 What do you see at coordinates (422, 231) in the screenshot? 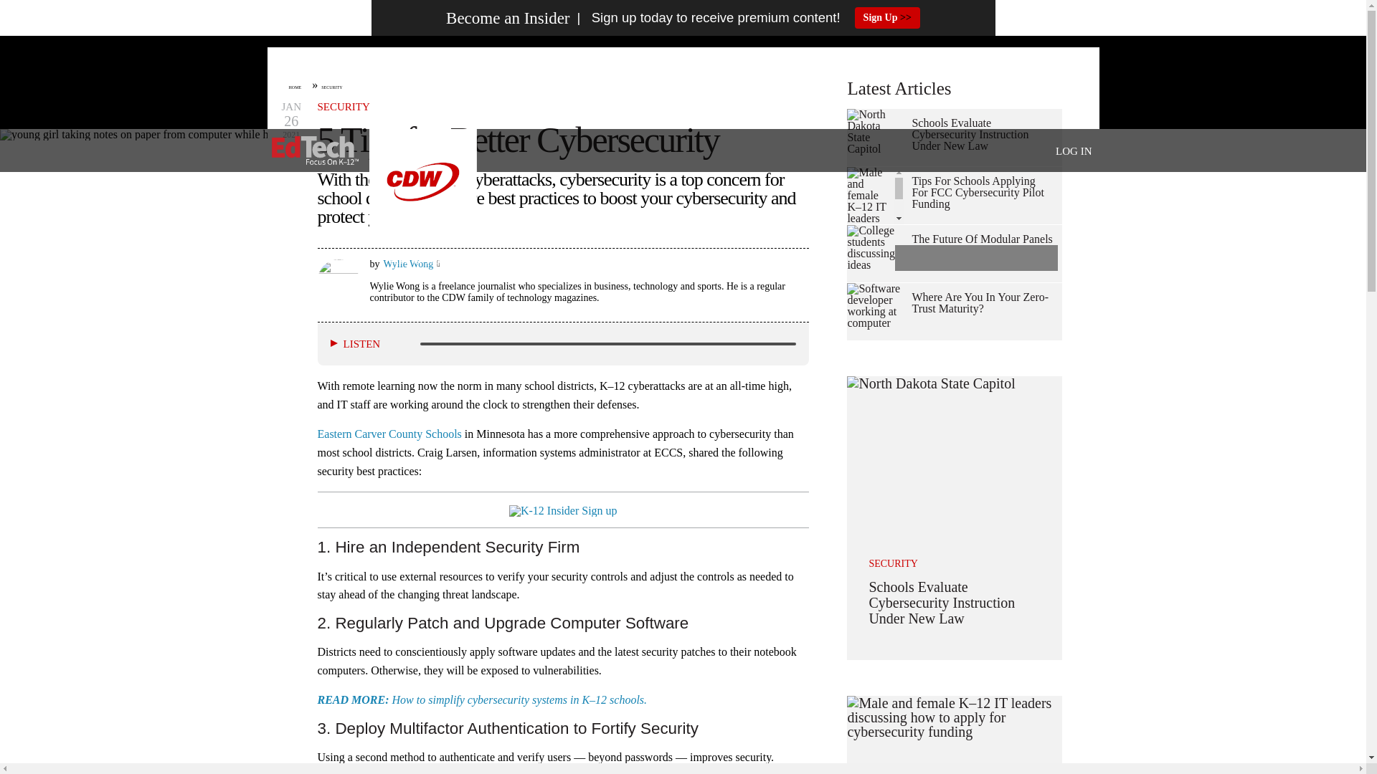
I see `CDW` at bounding box center [422, 231].